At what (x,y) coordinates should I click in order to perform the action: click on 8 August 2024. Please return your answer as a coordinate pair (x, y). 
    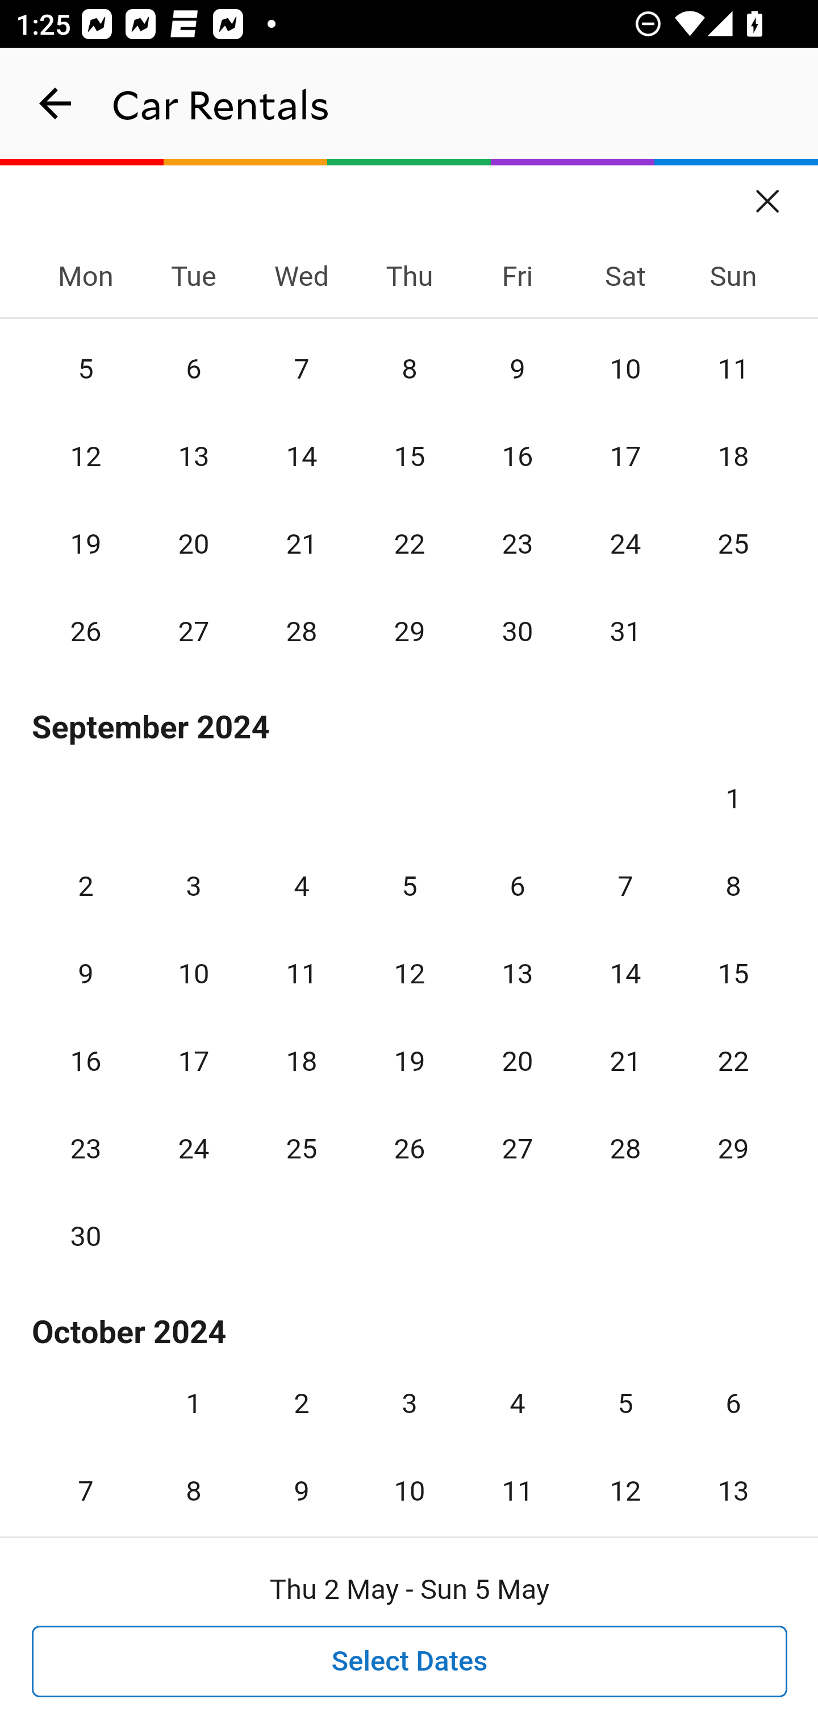
    Looking at the image, I should click on (410, 368).